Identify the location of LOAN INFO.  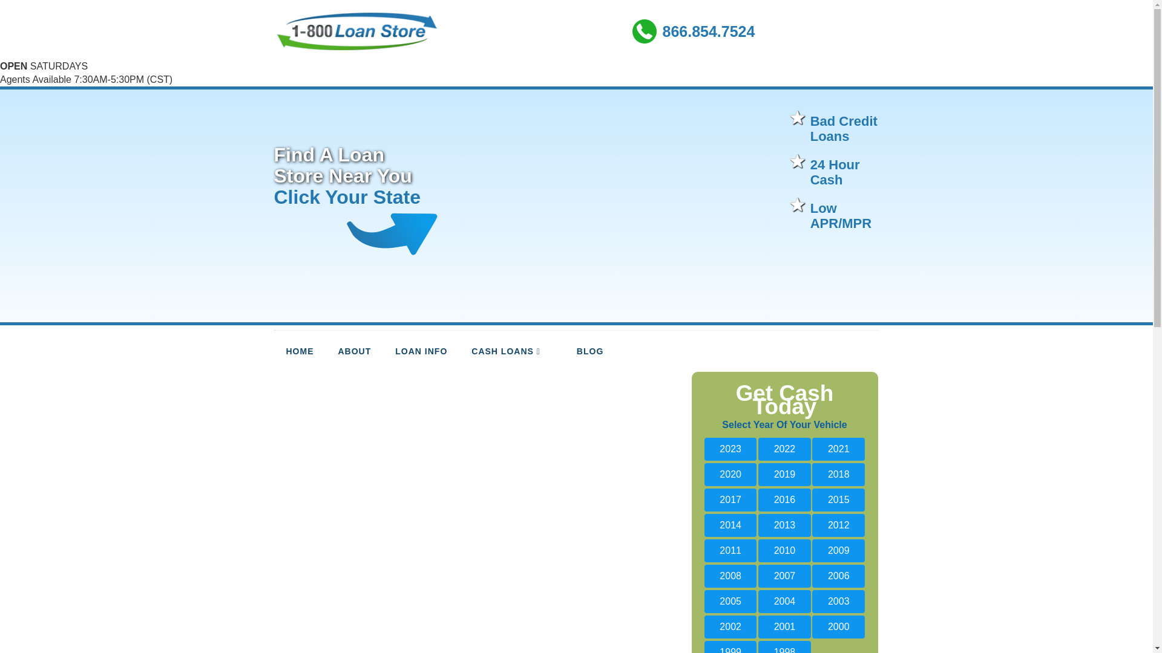
(421, 351).